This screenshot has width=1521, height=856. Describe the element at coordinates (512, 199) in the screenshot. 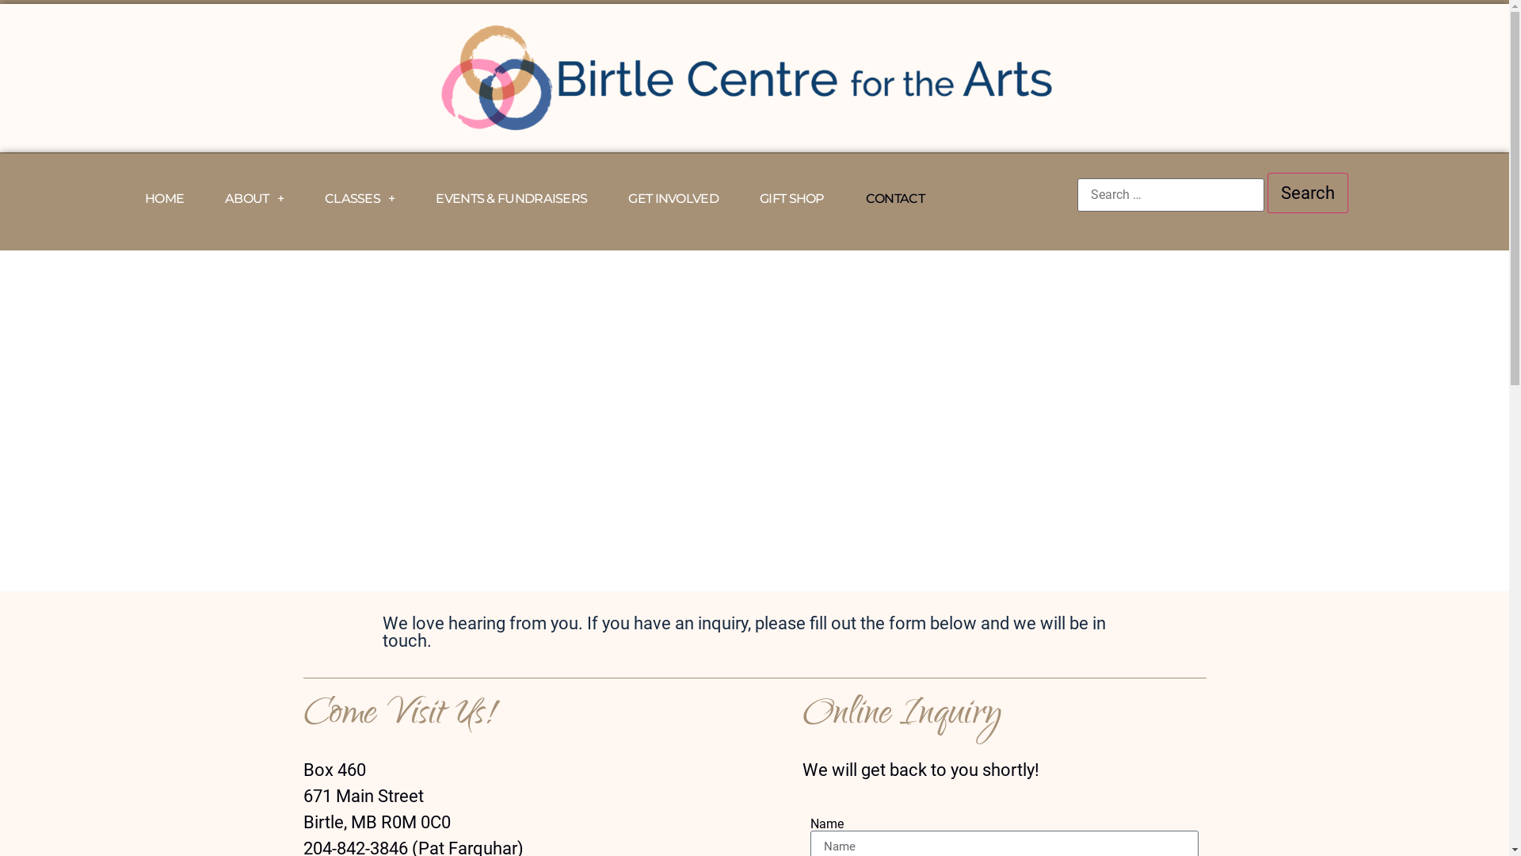

I see `EVENTS & FUNDRAISERS` at that location.